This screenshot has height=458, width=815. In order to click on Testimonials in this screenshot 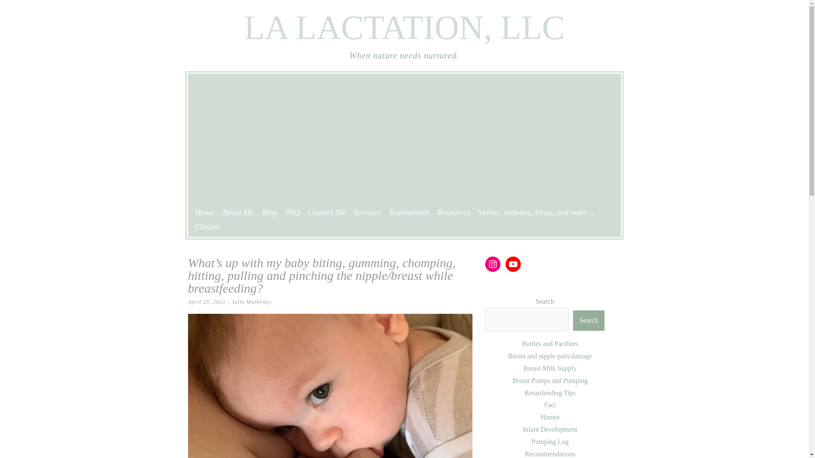, I will do `click(409, 212)`.